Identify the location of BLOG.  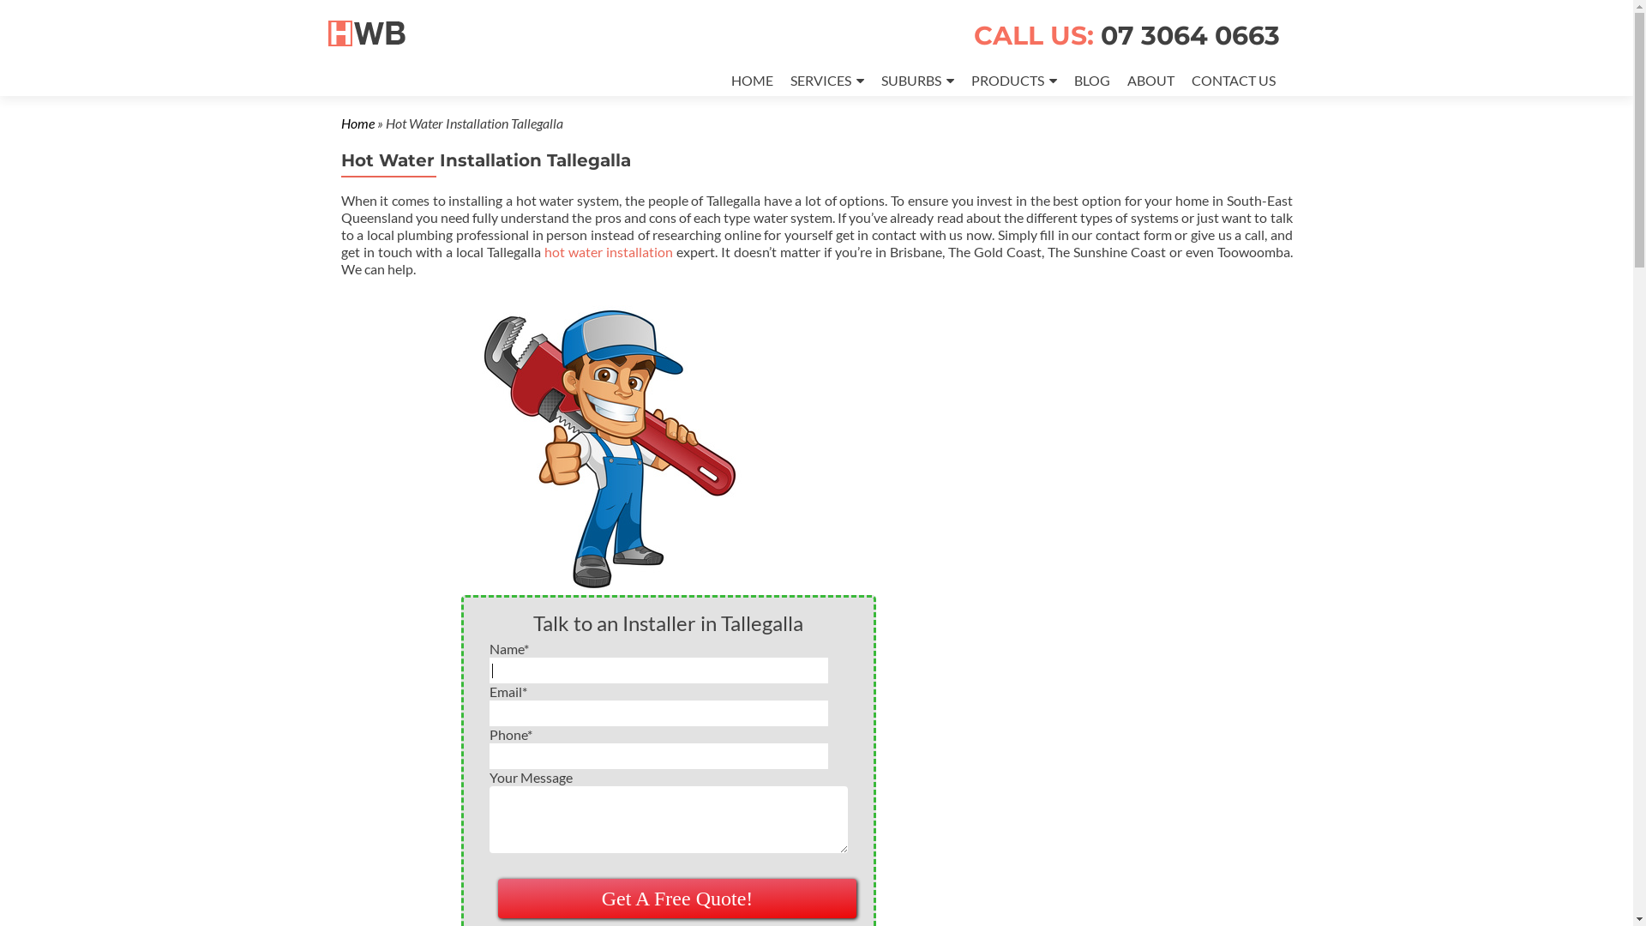
(1091, 81).